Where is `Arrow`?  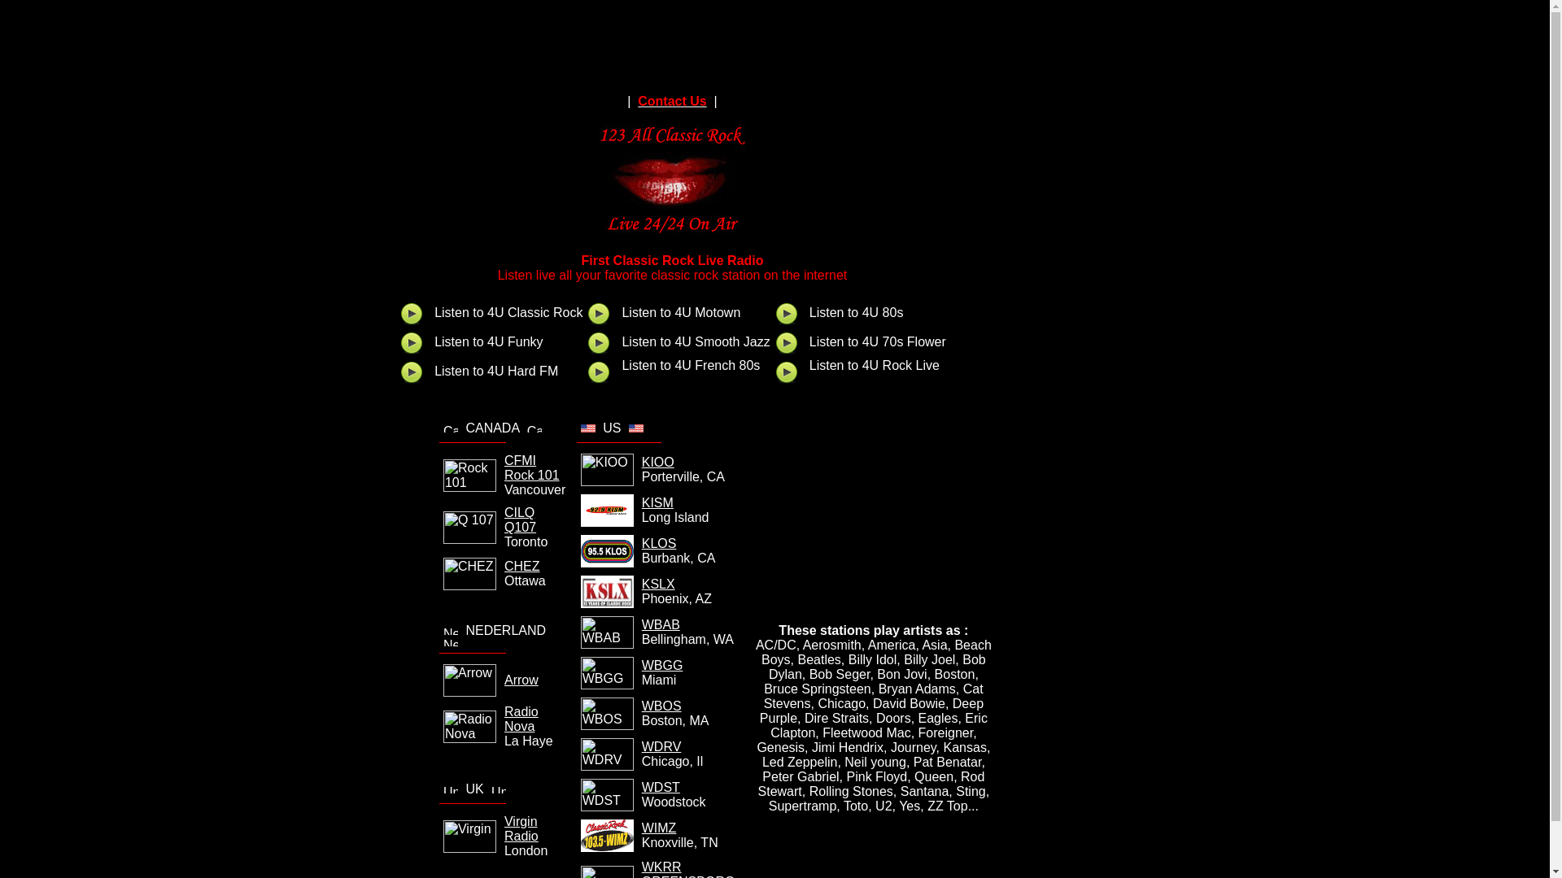 Arrow is located at coordinates (521, 680).